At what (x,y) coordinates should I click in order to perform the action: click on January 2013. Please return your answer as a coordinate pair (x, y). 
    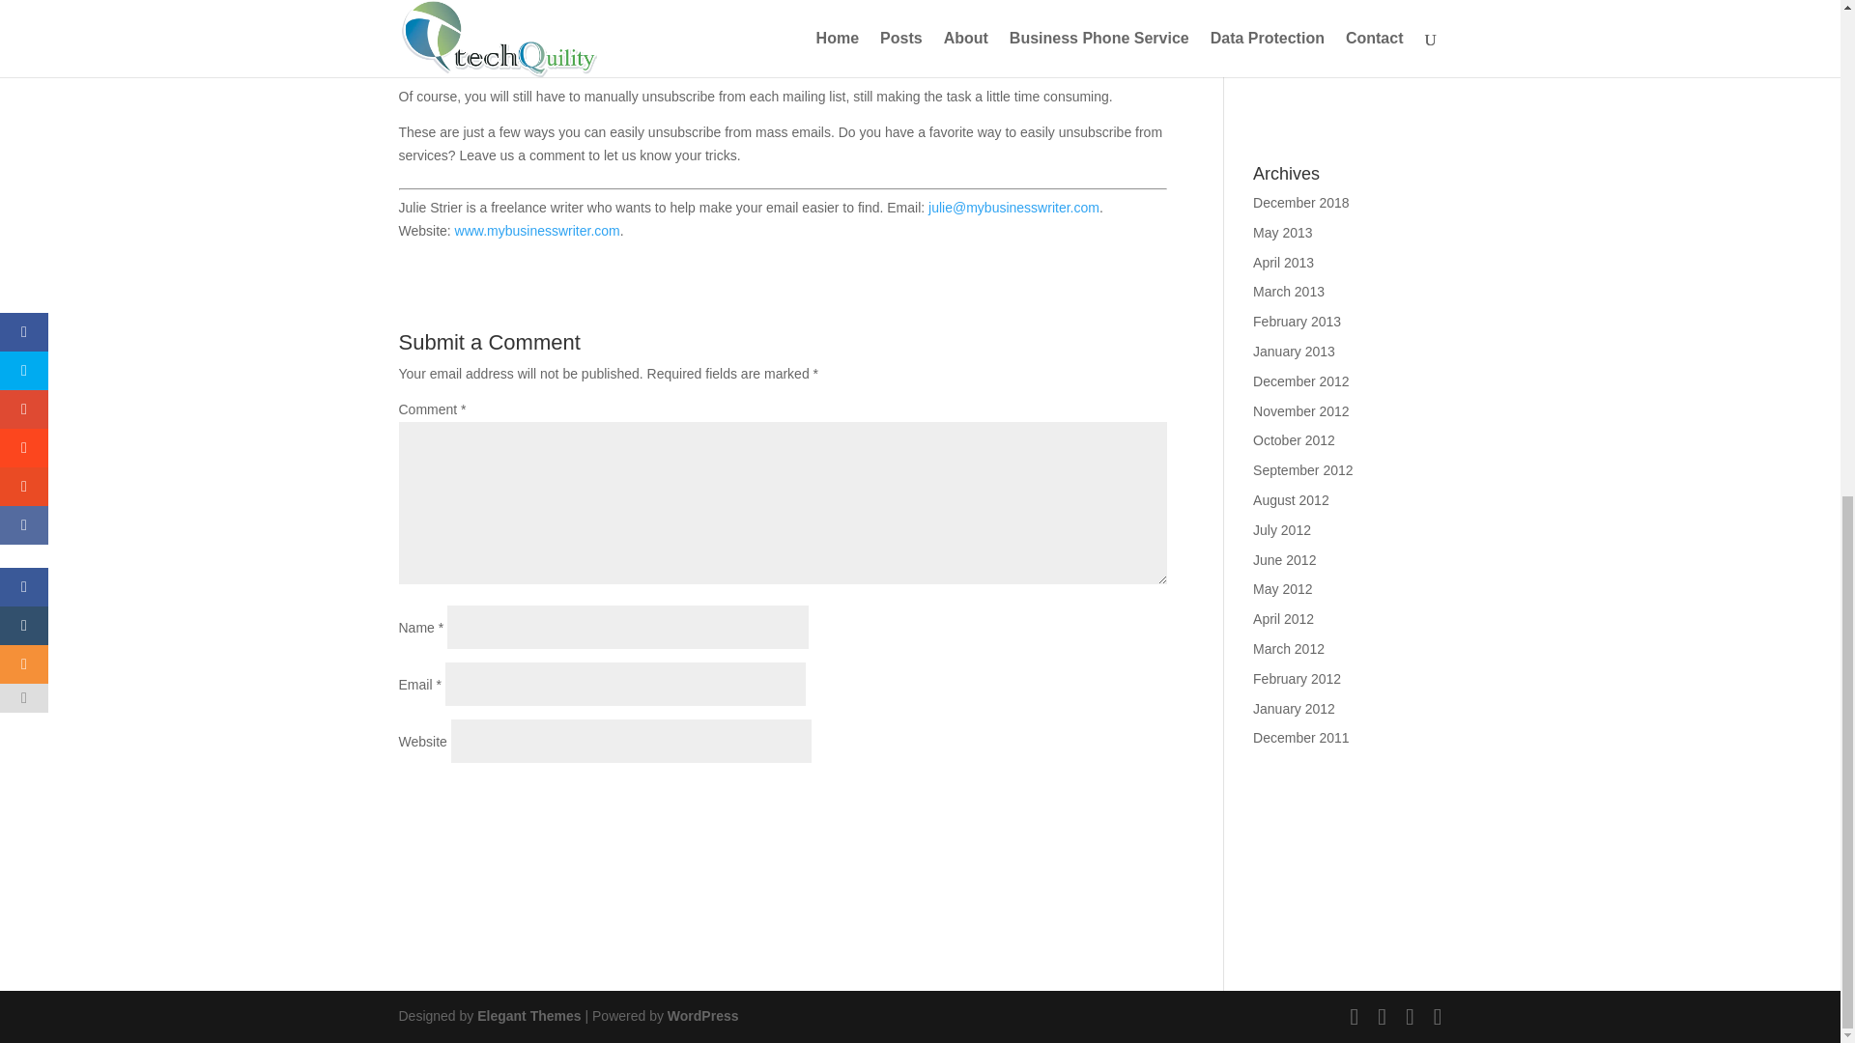
    Looking at the image, I should click on (1295, 352).